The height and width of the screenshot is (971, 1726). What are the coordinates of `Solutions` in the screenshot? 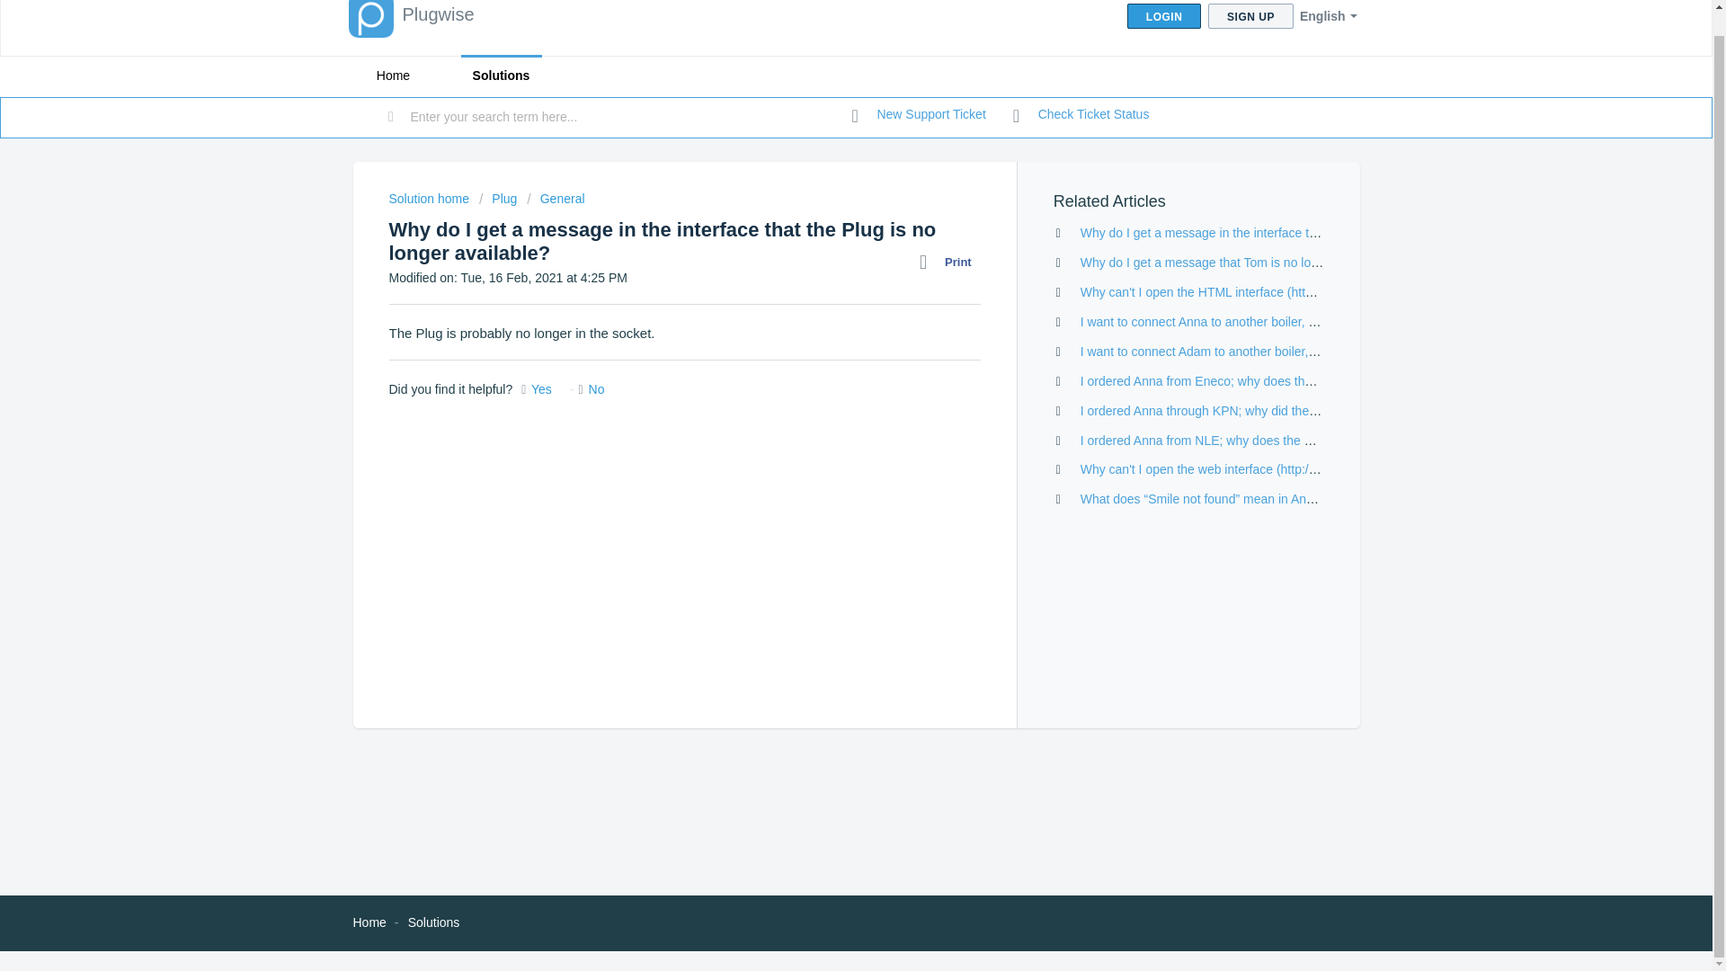 It's located at (501, 76).